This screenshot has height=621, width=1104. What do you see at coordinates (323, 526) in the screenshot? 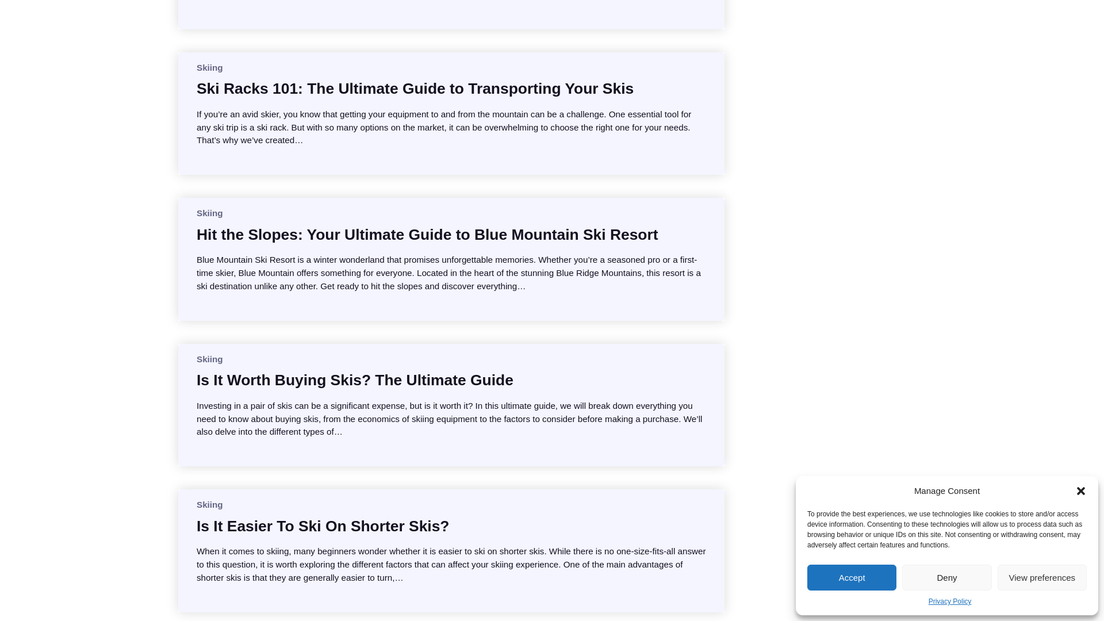
I see `Is It Easier To Ski On Shorter Skis?` at bounding box center [323, 526].